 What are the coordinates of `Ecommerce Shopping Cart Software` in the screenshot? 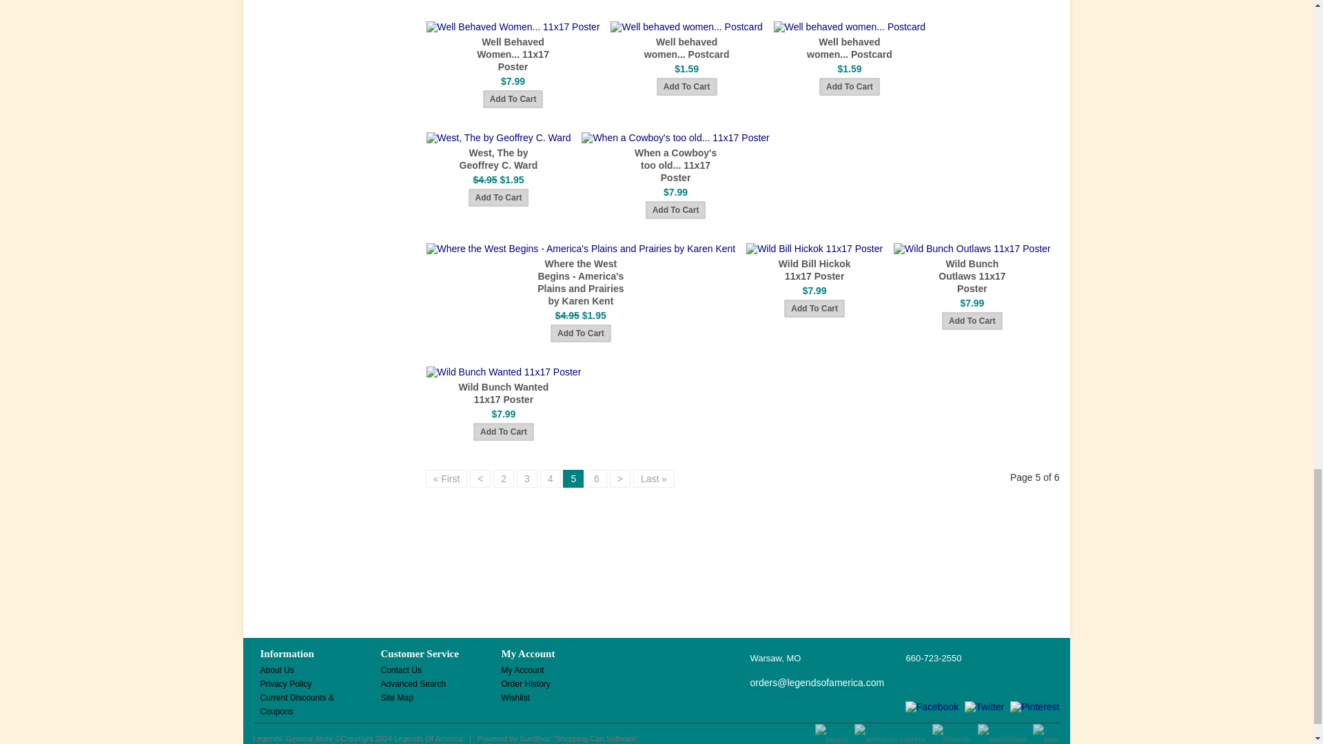 It's located at (595, 738).